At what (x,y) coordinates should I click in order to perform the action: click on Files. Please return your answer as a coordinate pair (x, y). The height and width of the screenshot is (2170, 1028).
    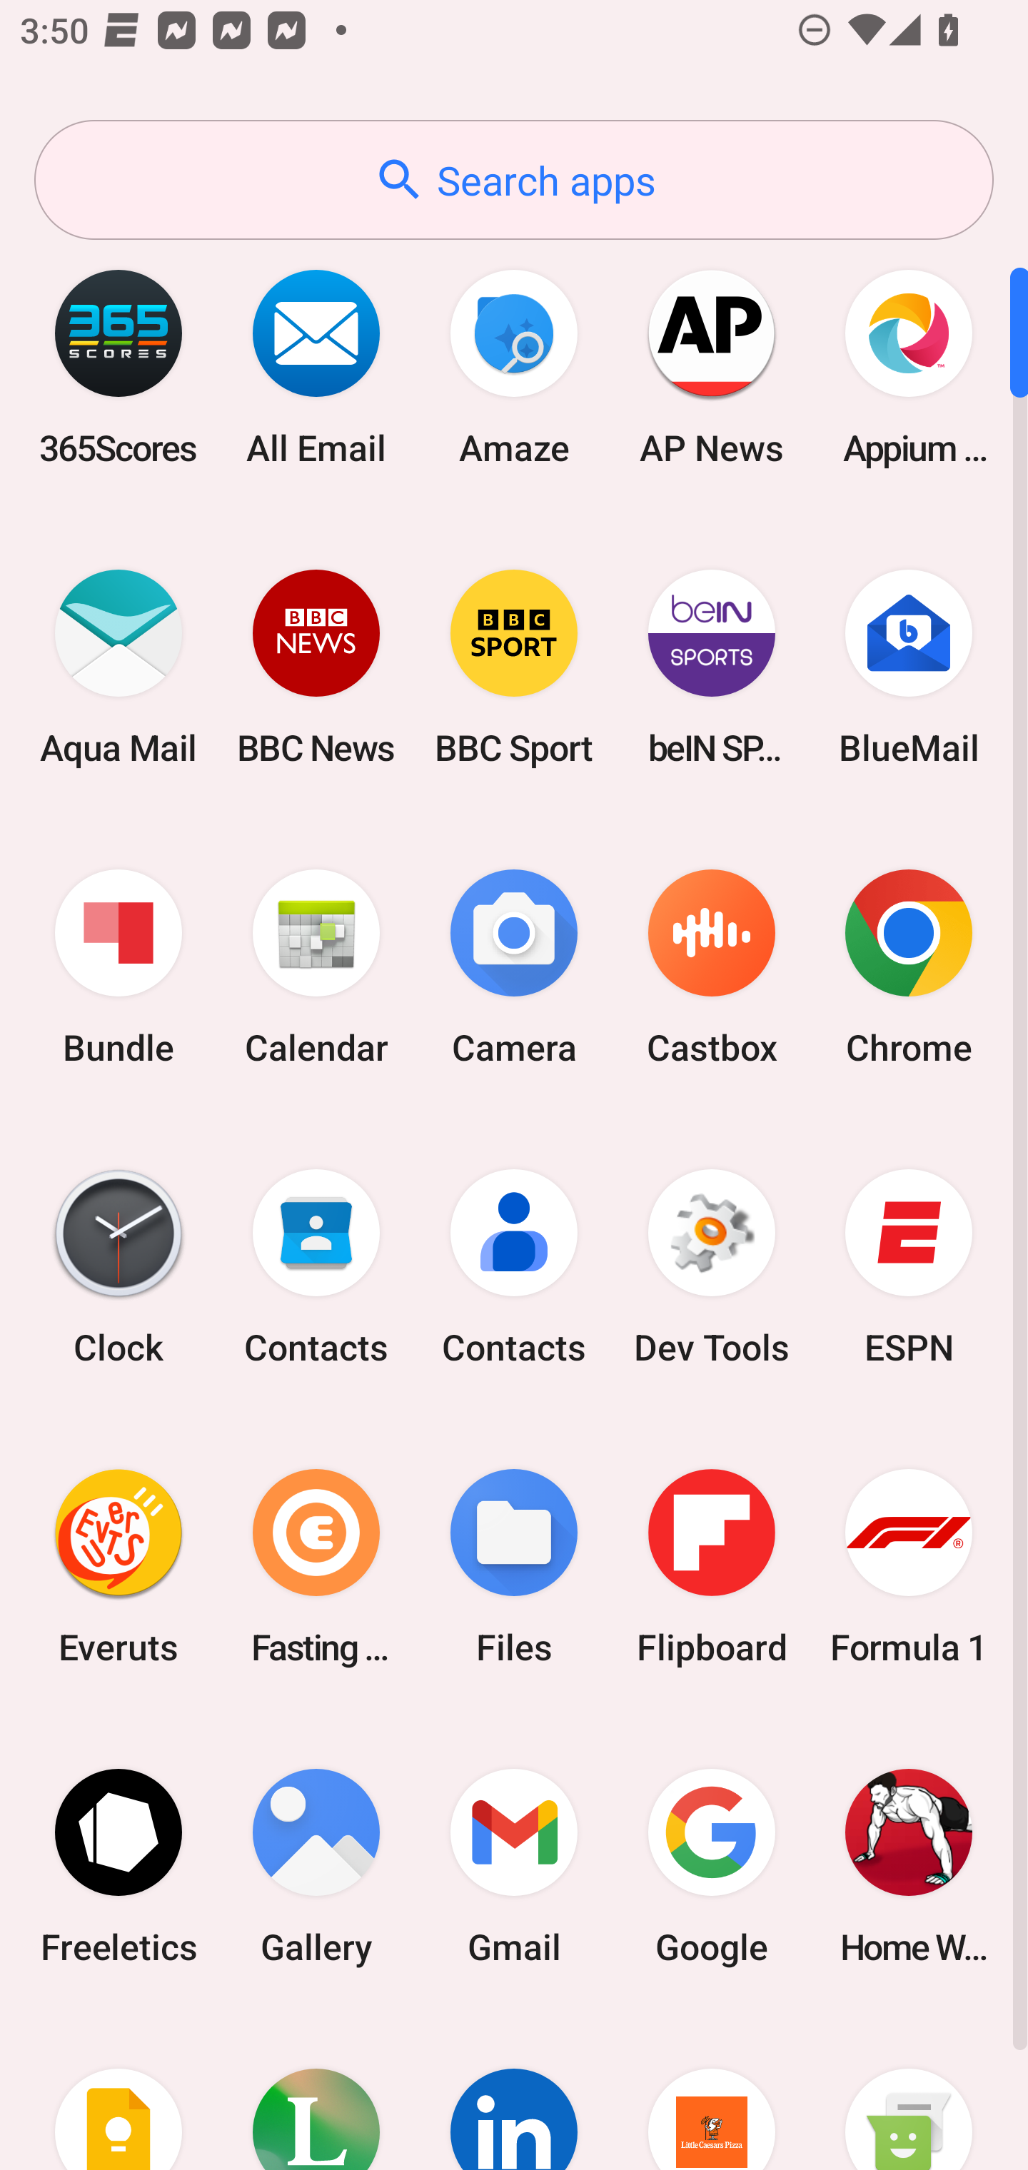
    Looking at the image, I should click on (514, 1566).